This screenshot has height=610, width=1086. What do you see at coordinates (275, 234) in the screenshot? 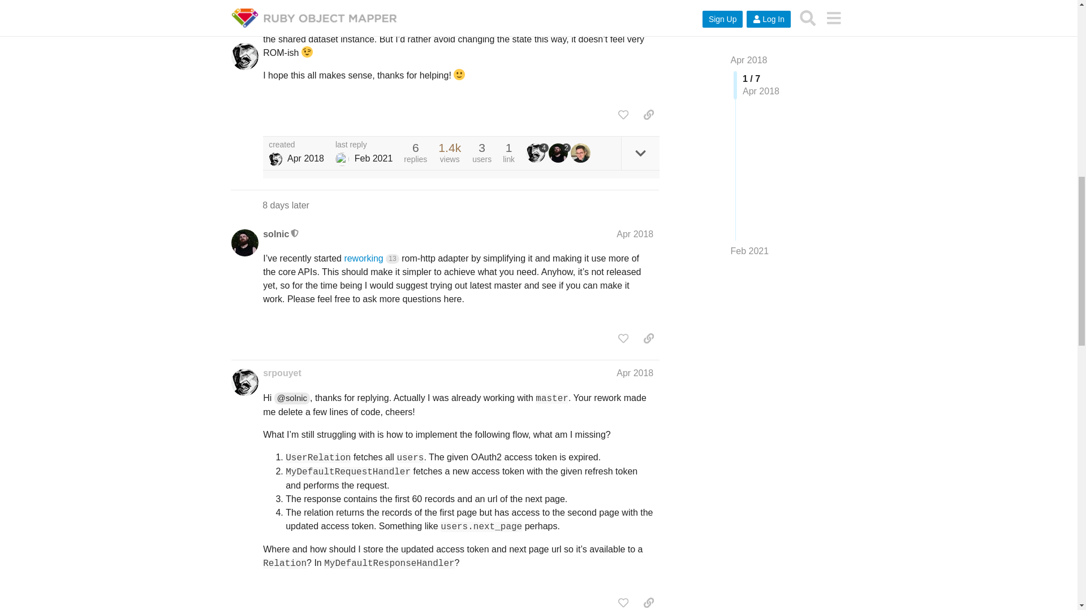
I see `solnic` at bounding box center [275, 234].